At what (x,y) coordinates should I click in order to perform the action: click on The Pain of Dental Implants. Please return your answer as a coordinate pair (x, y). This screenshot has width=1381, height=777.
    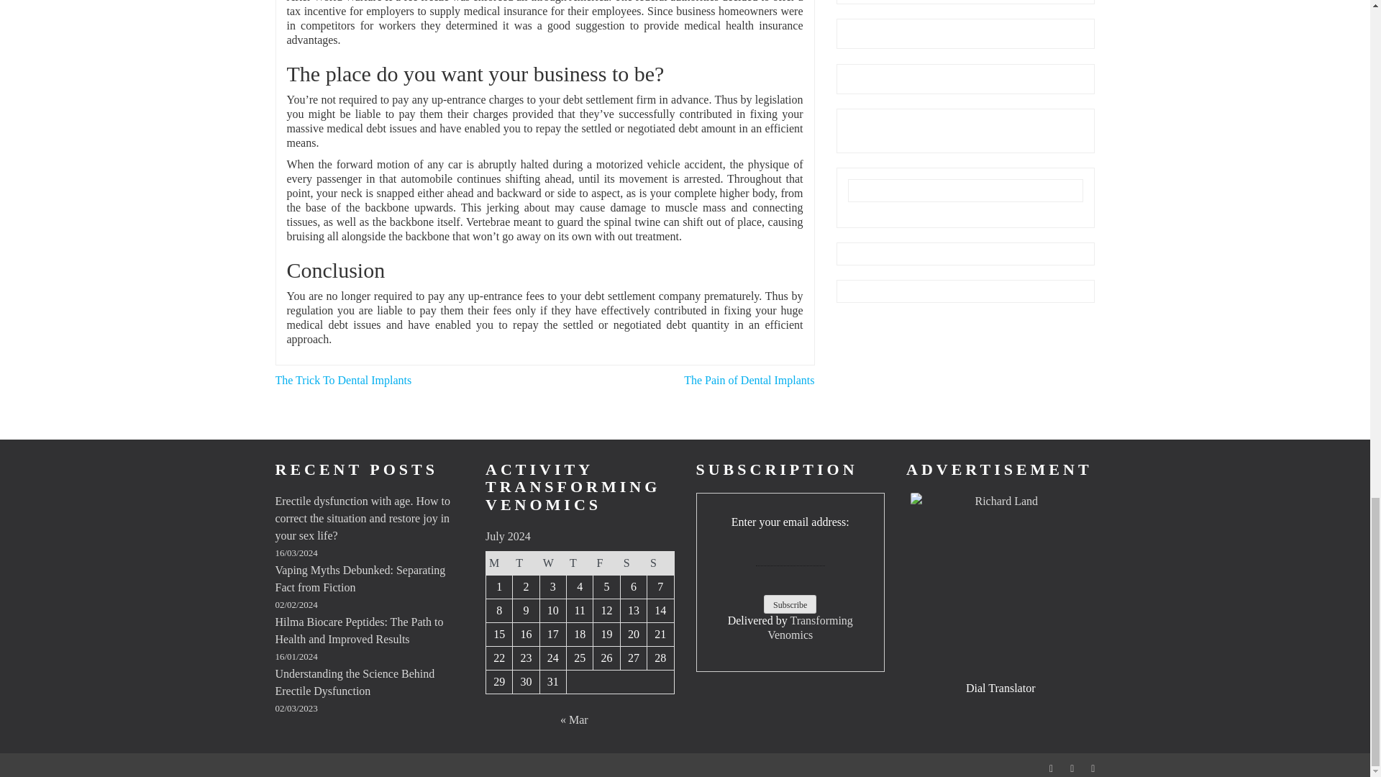
    Looking at the image, I should click on (749, 380).